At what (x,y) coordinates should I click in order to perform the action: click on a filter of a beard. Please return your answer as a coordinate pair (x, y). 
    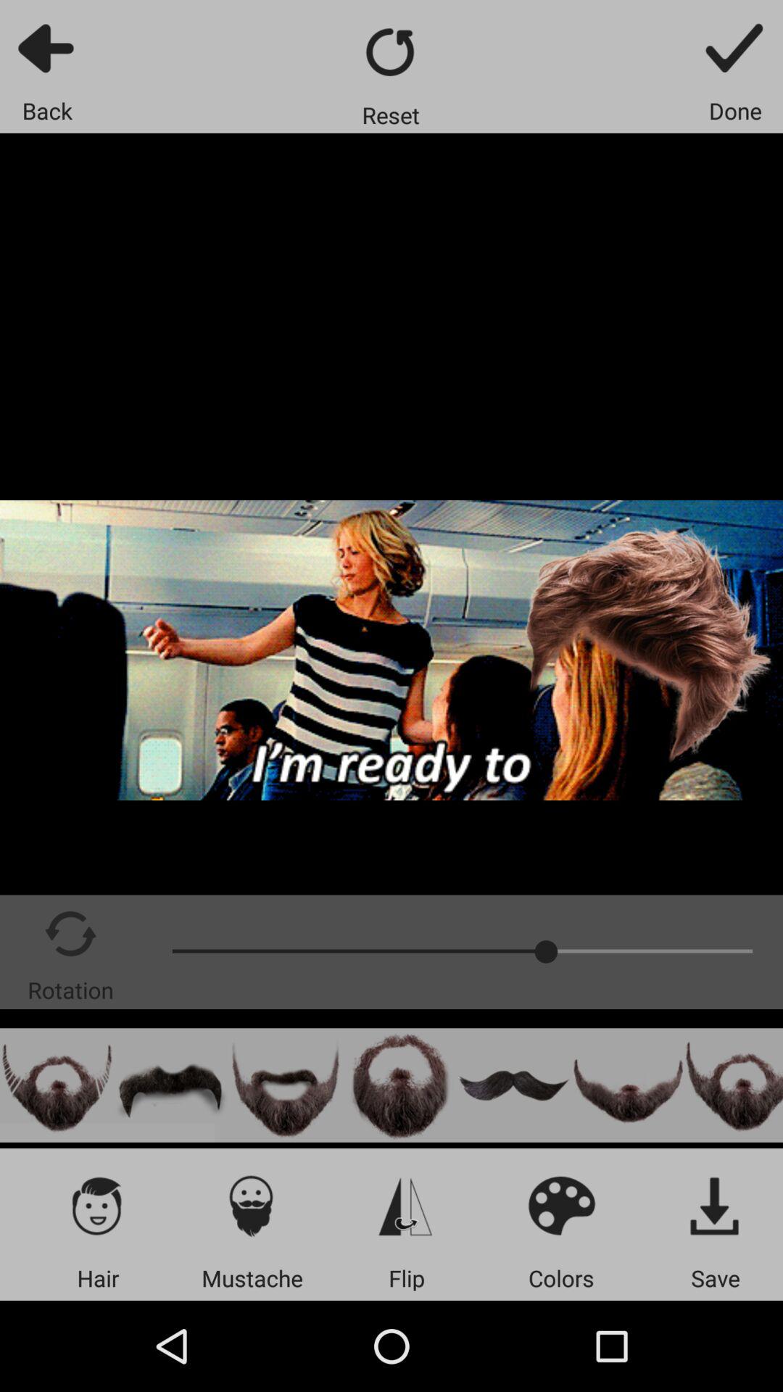
    Looking at the image, I should click on (628, 1085).